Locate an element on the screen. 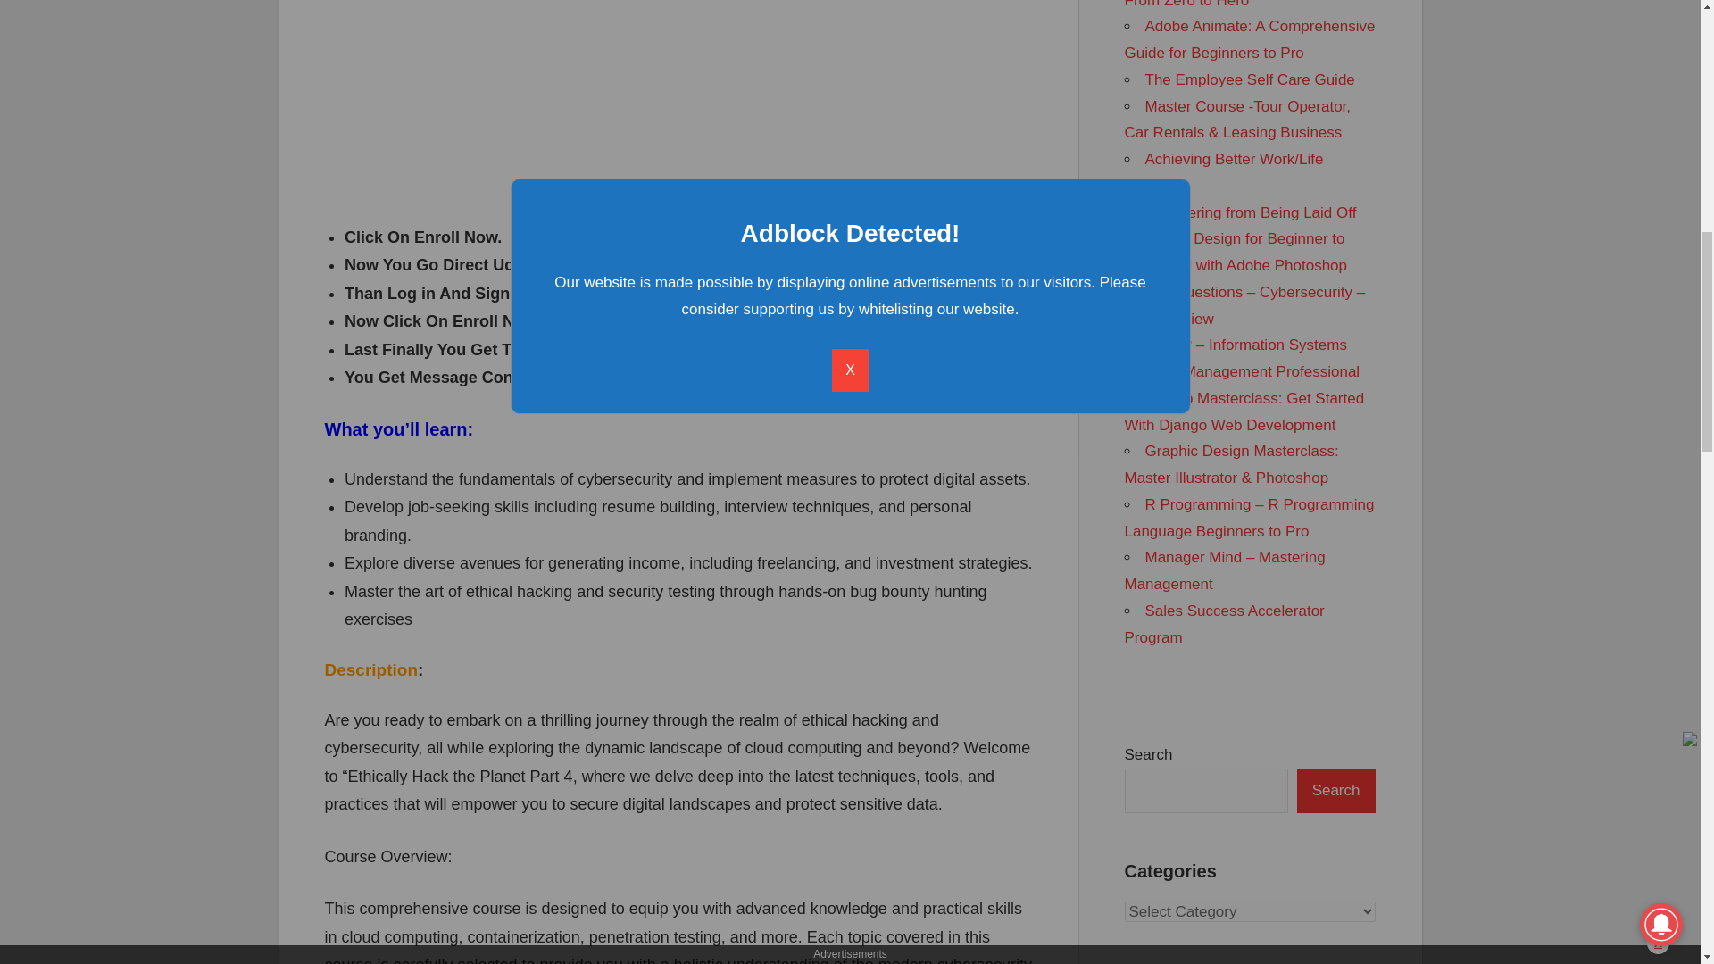  The Ultimate SQL Bootcamp : Go From Zero to Hero is located at coordinates (1248, 4).